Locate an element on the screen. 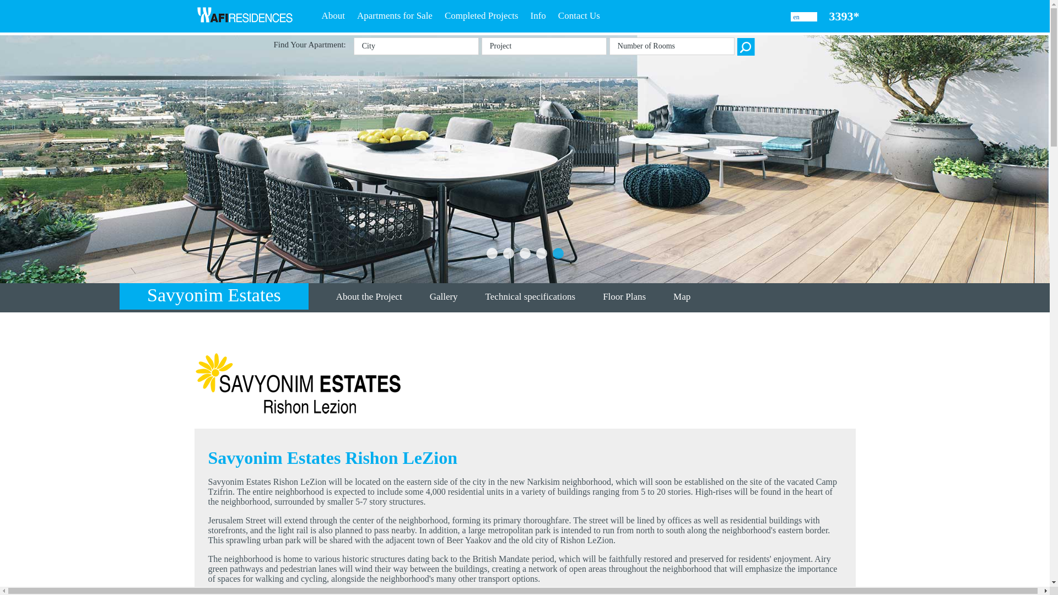 The image size is (1058, 595). Apartments for Sale is located at coordinates (395, 15).